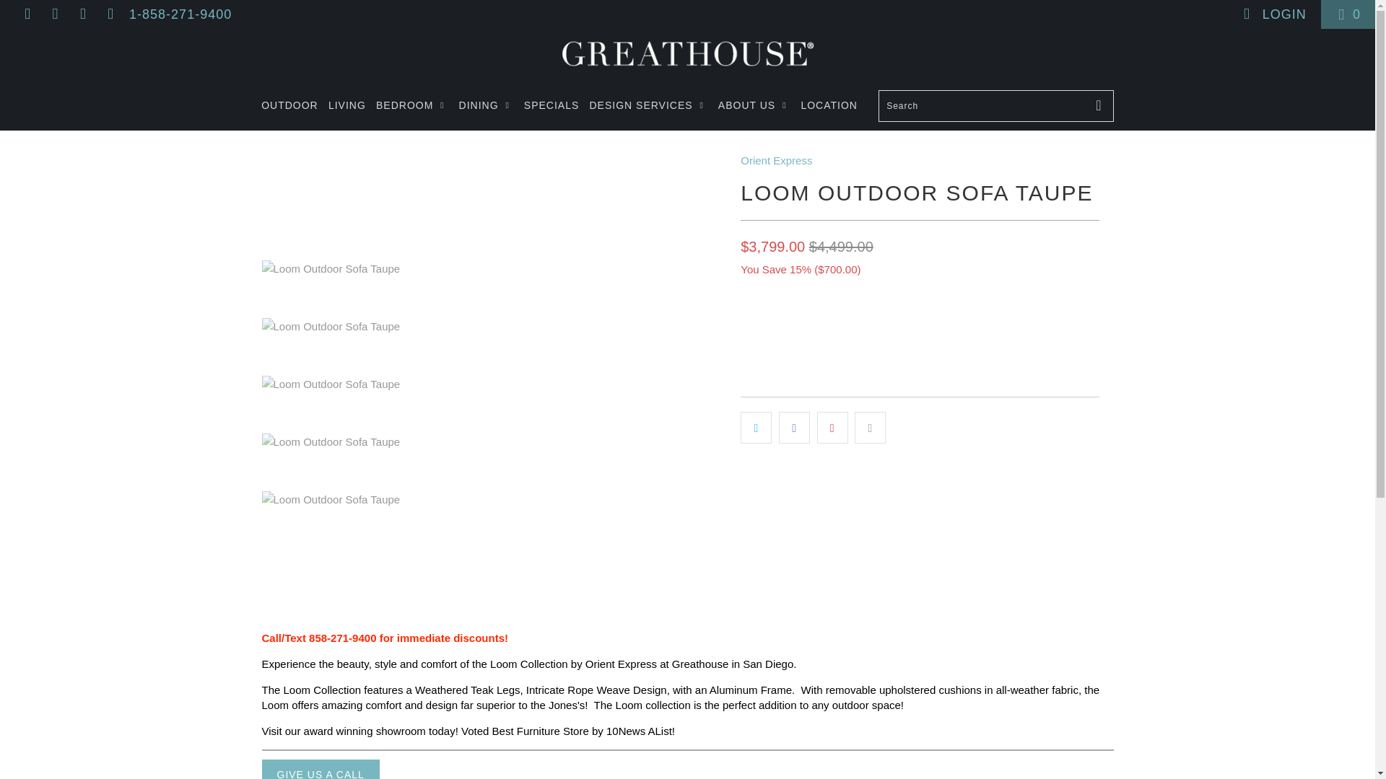  I want to click on Orient Express, so click(776, 160).